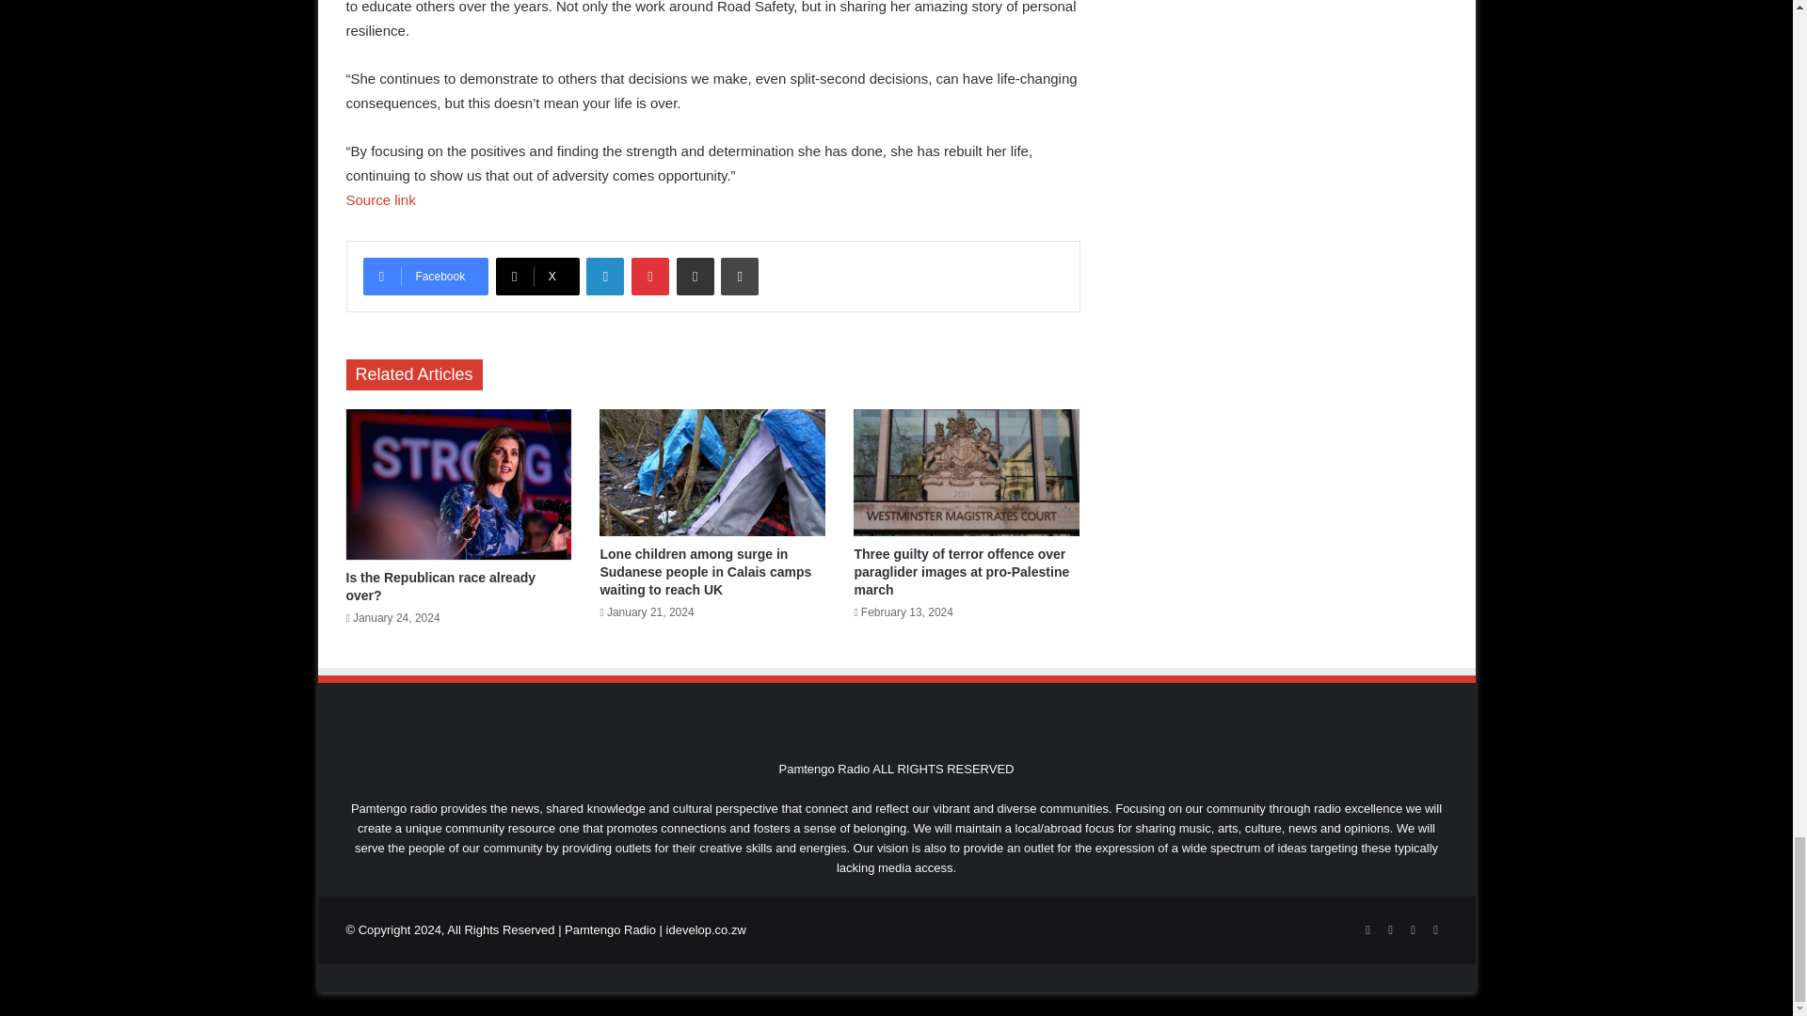 This screenshot has width=1807, height=1016. I want to click on Facebook, so click(425, 277).